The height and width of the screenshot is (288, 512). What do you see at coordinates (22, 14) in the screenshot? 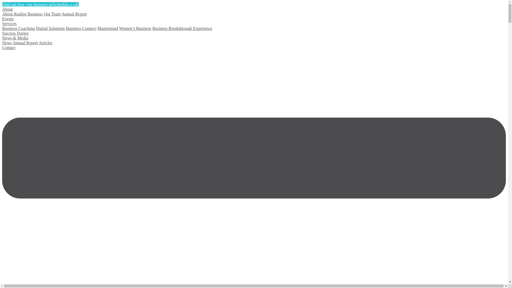
I see `About Realise Business` at bounding box center [22, 14].